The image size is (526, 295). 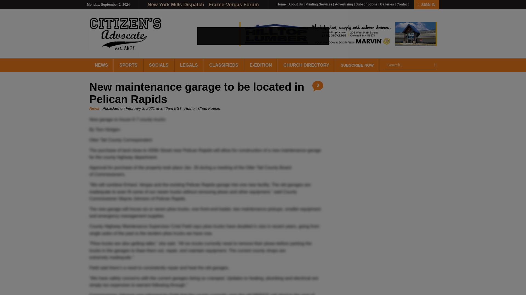 What do you see at coordinates (281, 4) in the screenshot?
I see `Home` at bounding box center [281, 4].